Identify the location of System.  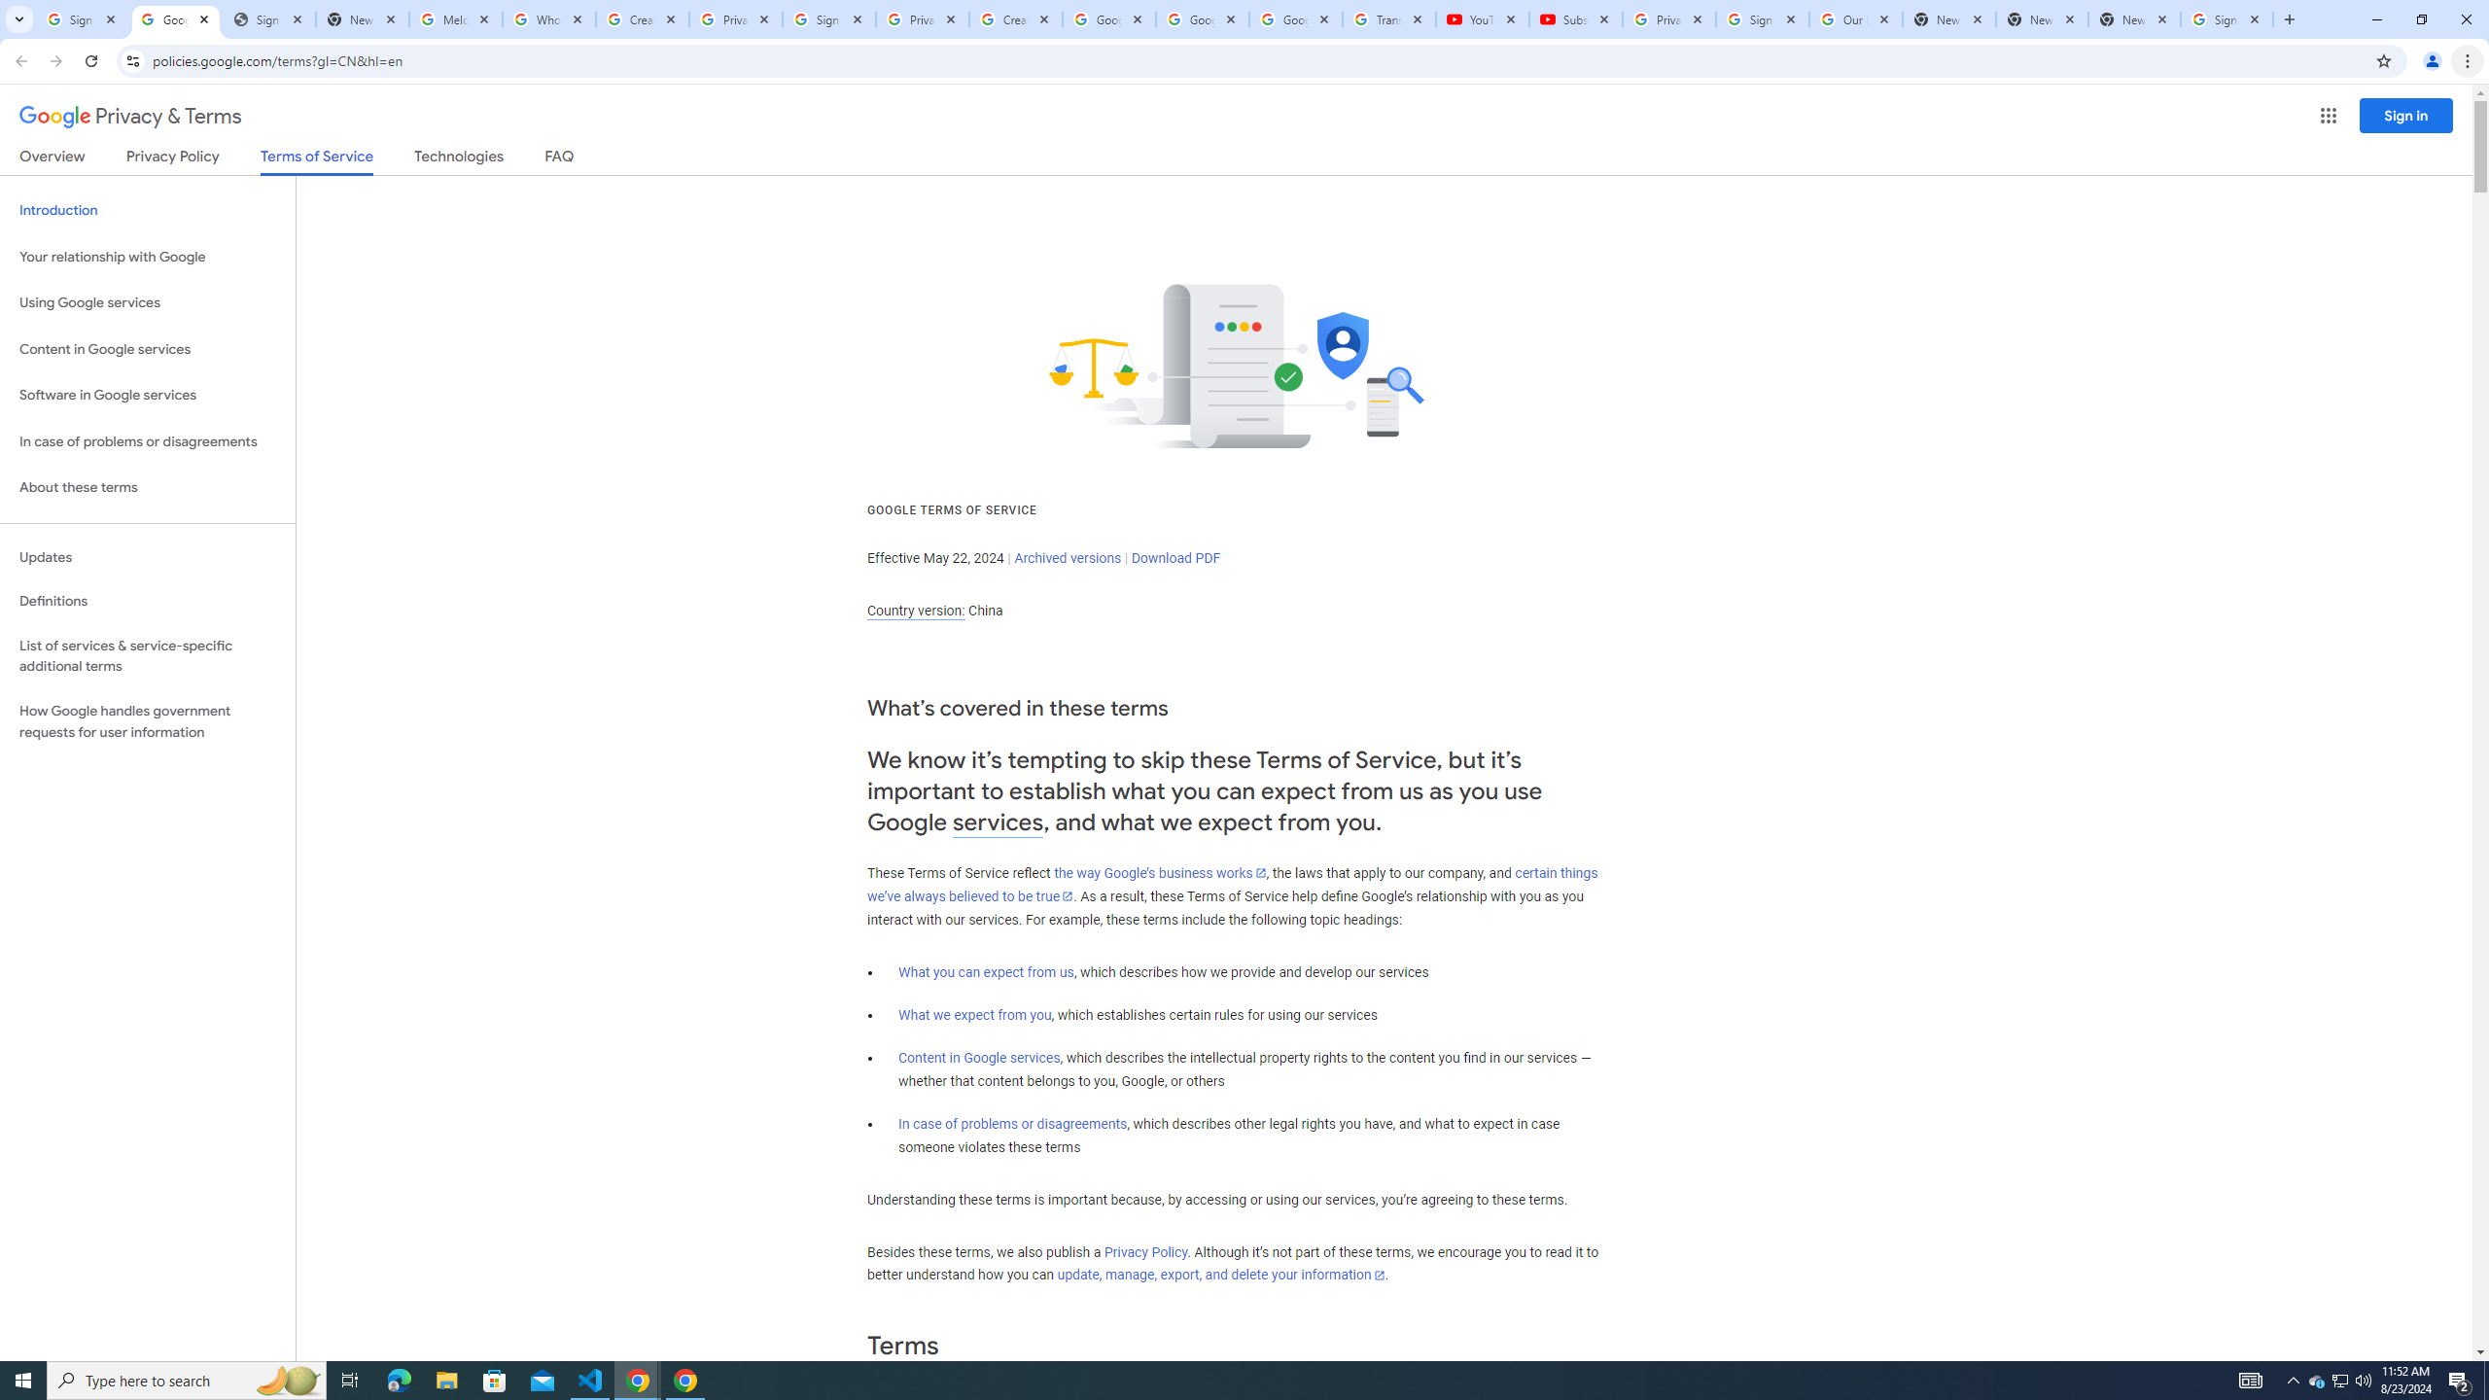
(12, 10).